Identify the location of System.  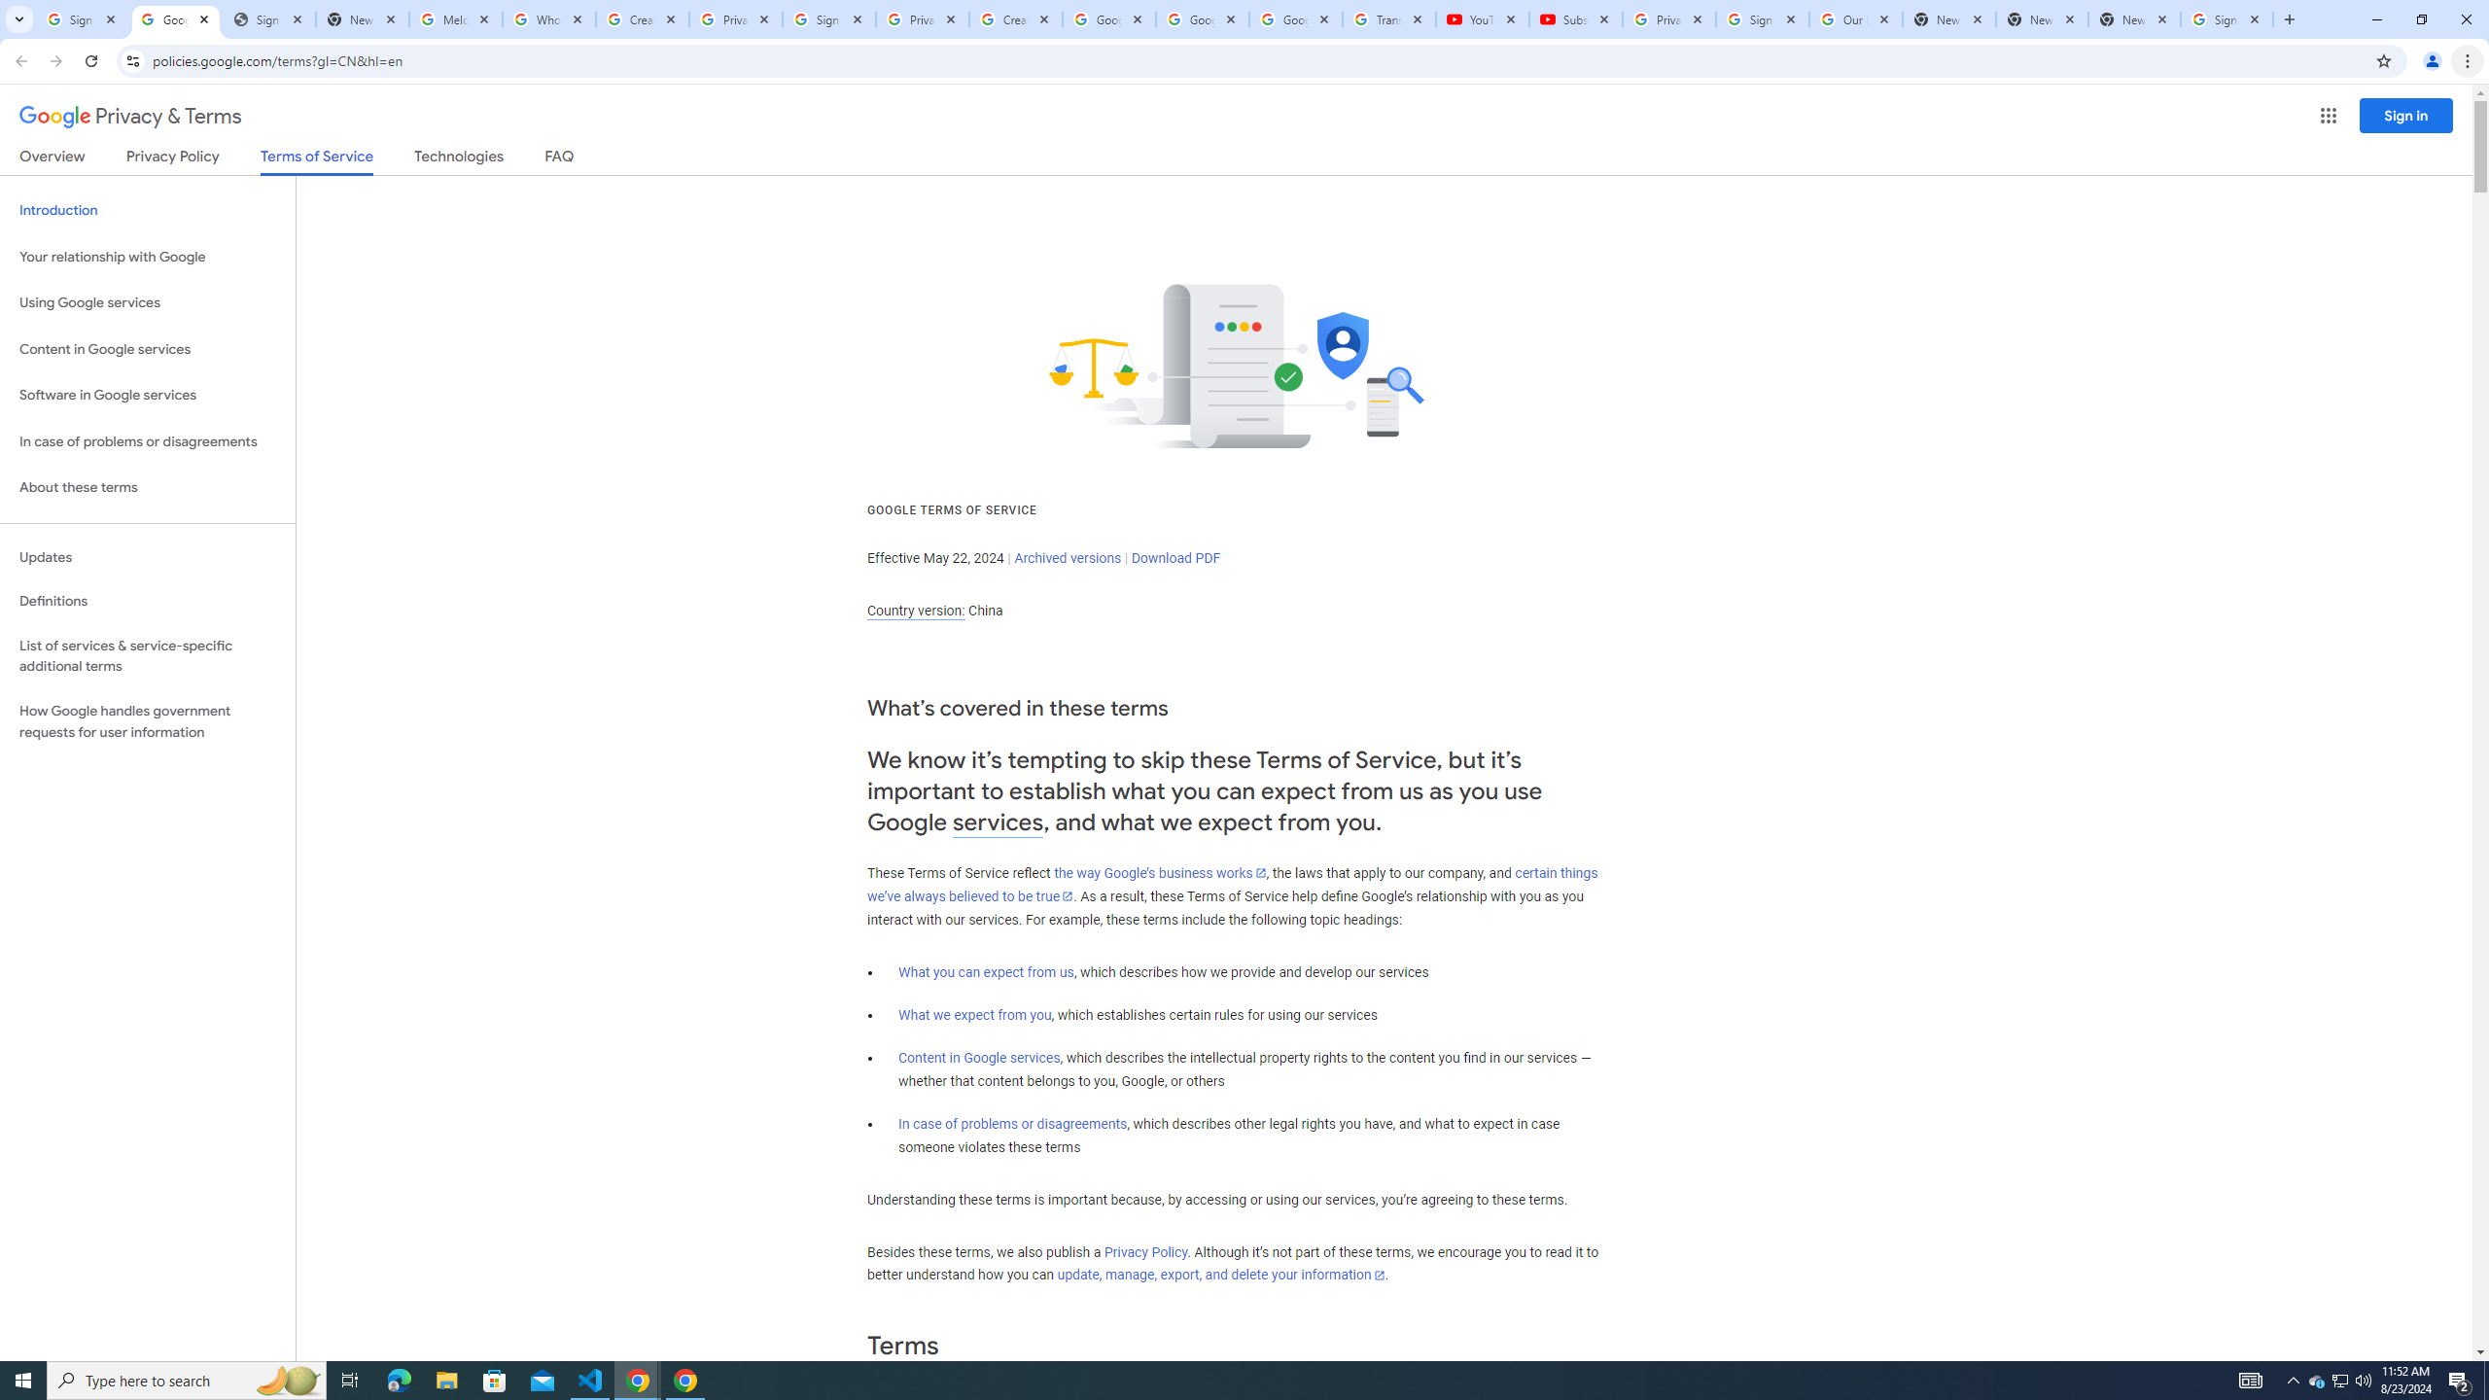
(12, 10).